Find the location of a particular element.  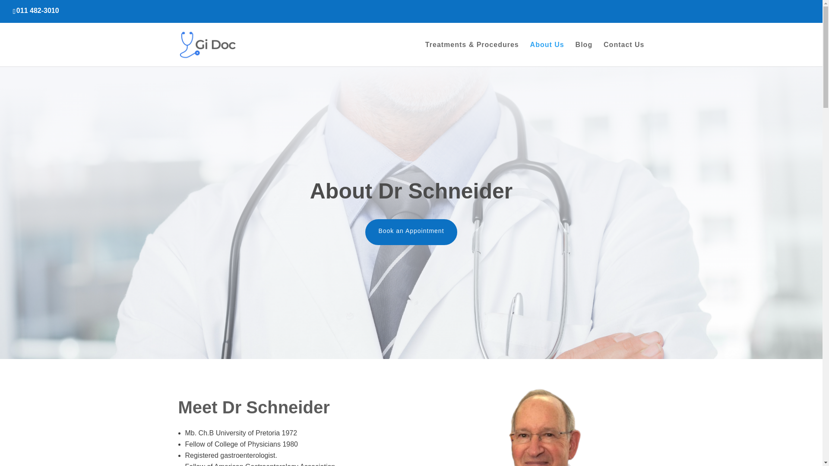

About Us is located at coordinates (547, 54).